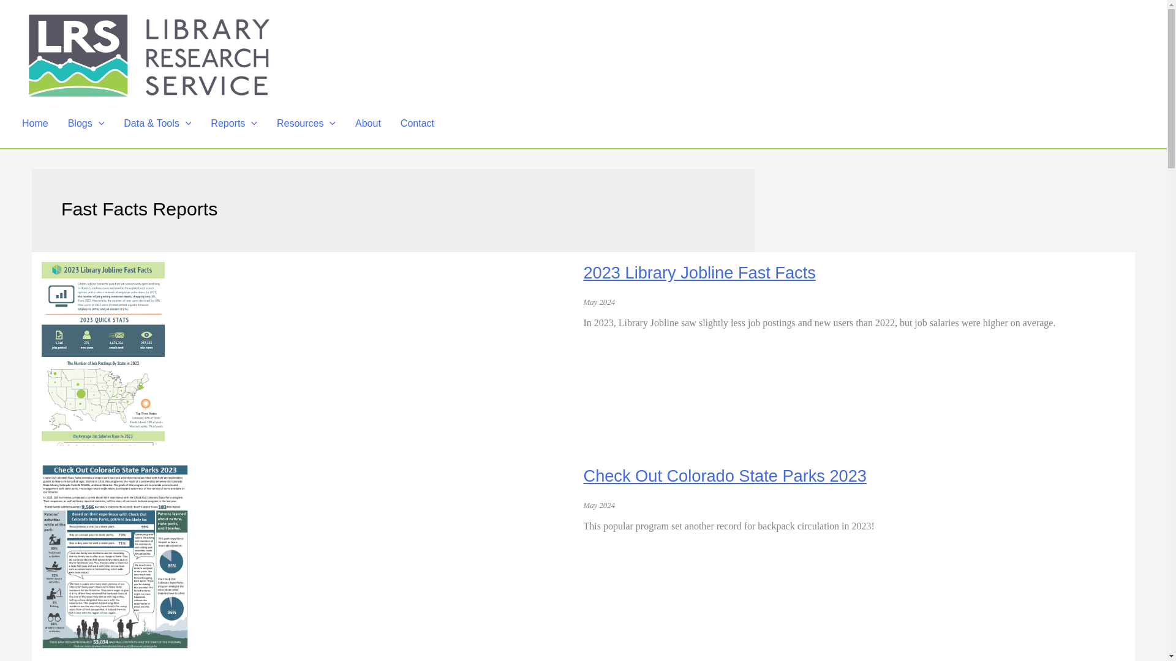  What do you see at coordinates (234, 124) in the screenshot?
I see `Reports` at bounding box center [234, 124].